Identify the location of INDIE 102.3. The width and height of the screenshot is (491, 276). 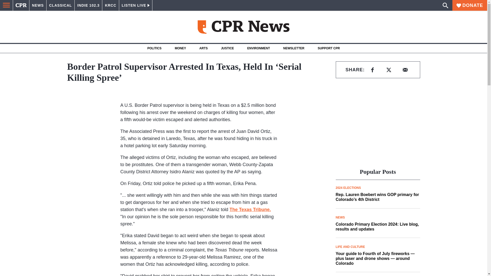
(88, 5).